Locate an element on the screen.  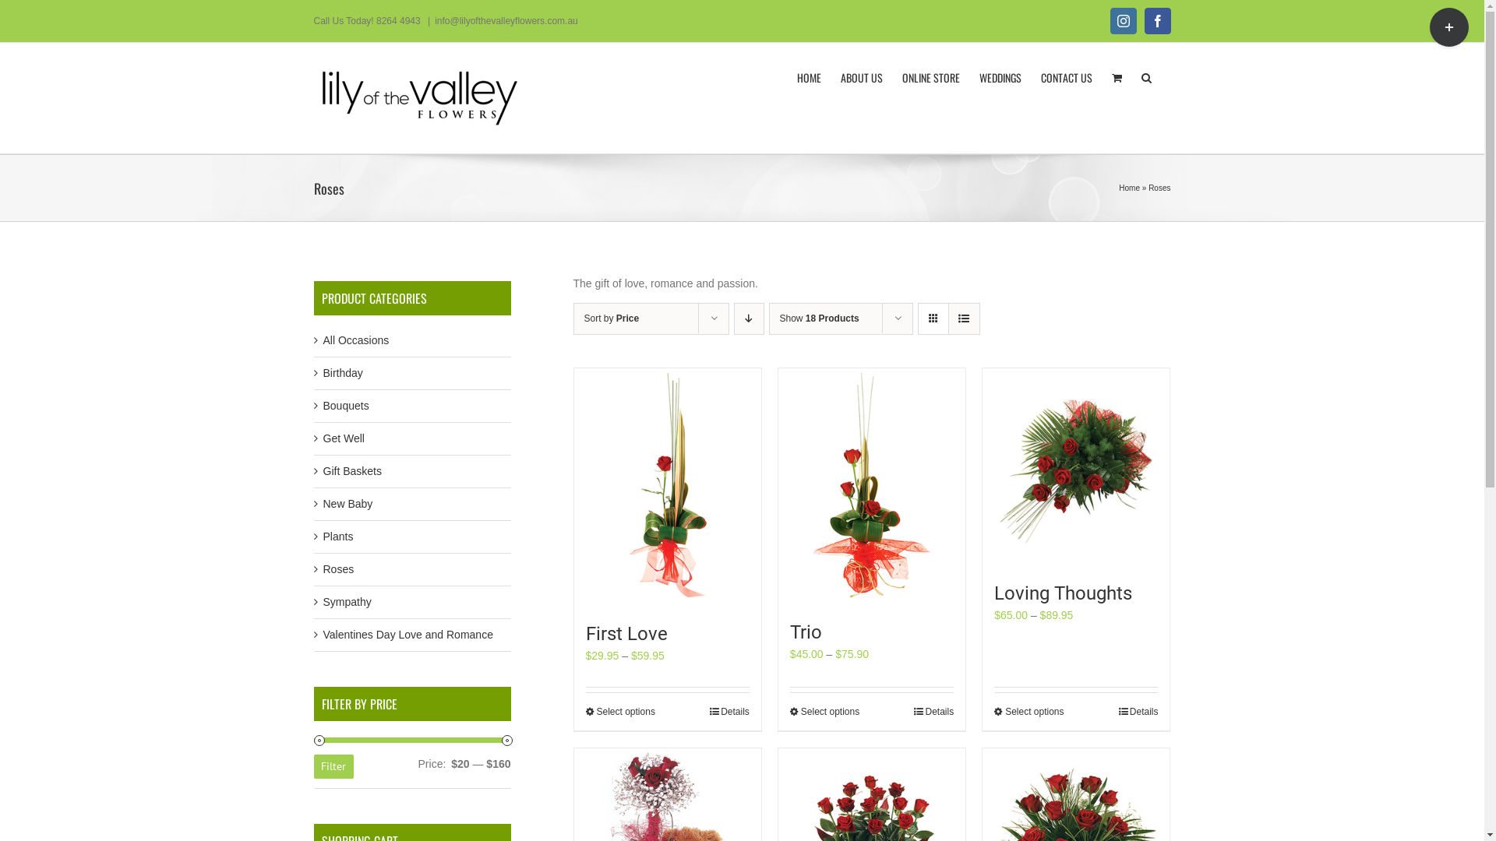
Details is located at coordinates (933, 712).